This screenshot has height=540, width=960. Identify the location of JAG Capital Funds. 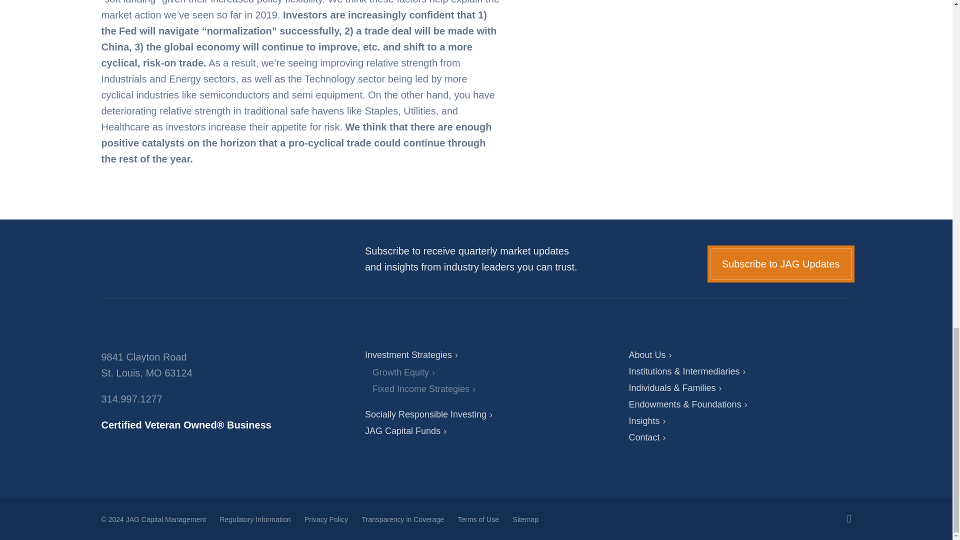
(405, 431).